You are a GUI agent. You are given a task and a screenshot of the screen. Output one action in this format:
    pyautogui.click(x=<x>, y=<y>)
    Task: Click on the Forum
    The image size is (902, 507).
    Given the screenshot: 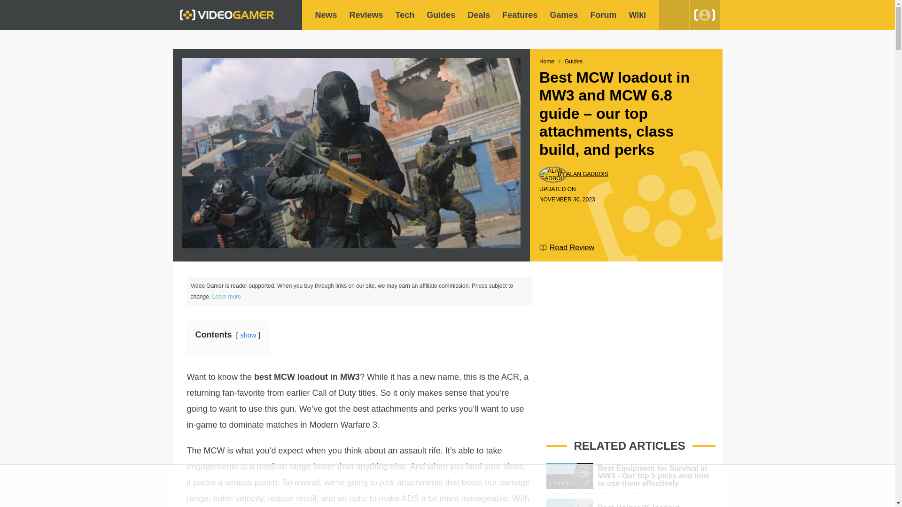 What is the action you would take?
    pyautogui.click(x=603, y=15)
    